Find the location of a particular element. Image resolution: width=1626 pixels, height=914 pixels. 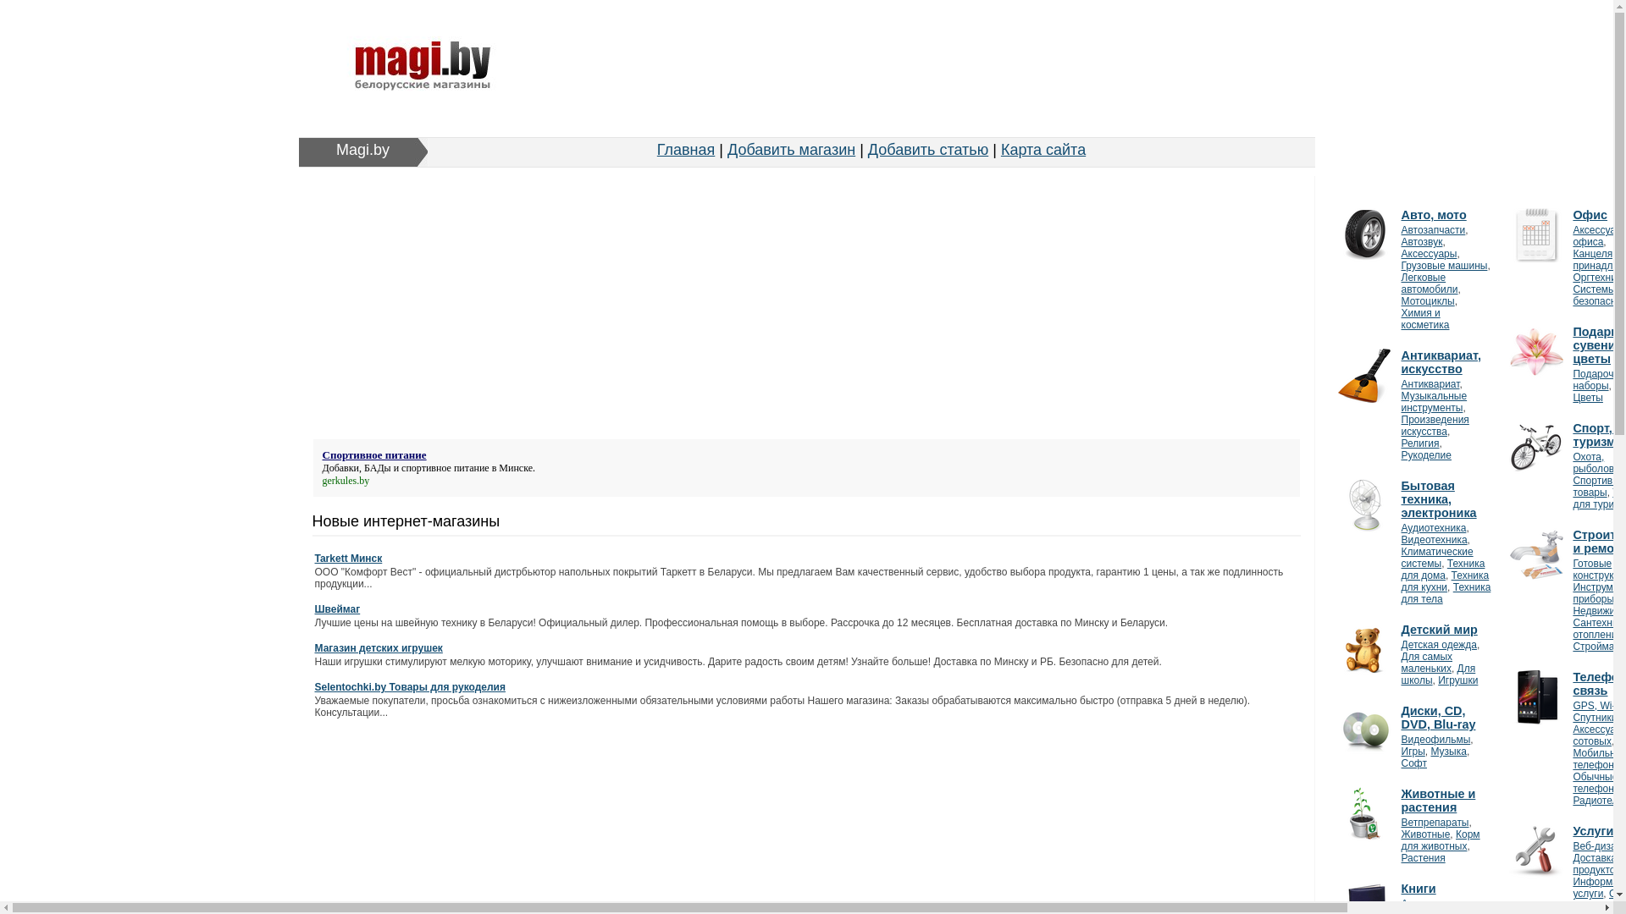

Advertisement is located at coordinates (806, 308).